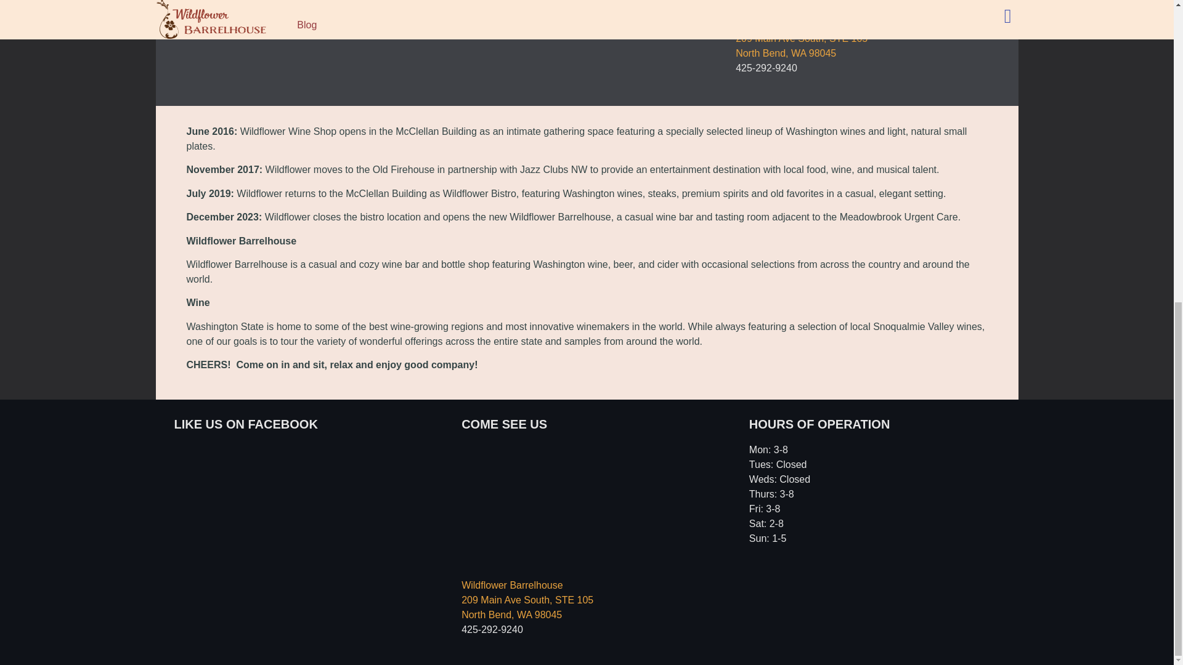 This screenshot has height=665, width=1183. What do you see at coordinates (866, 2) in the screenshot?
I see `Wildflower Barrelhouse` at bounding box center [866, 2].